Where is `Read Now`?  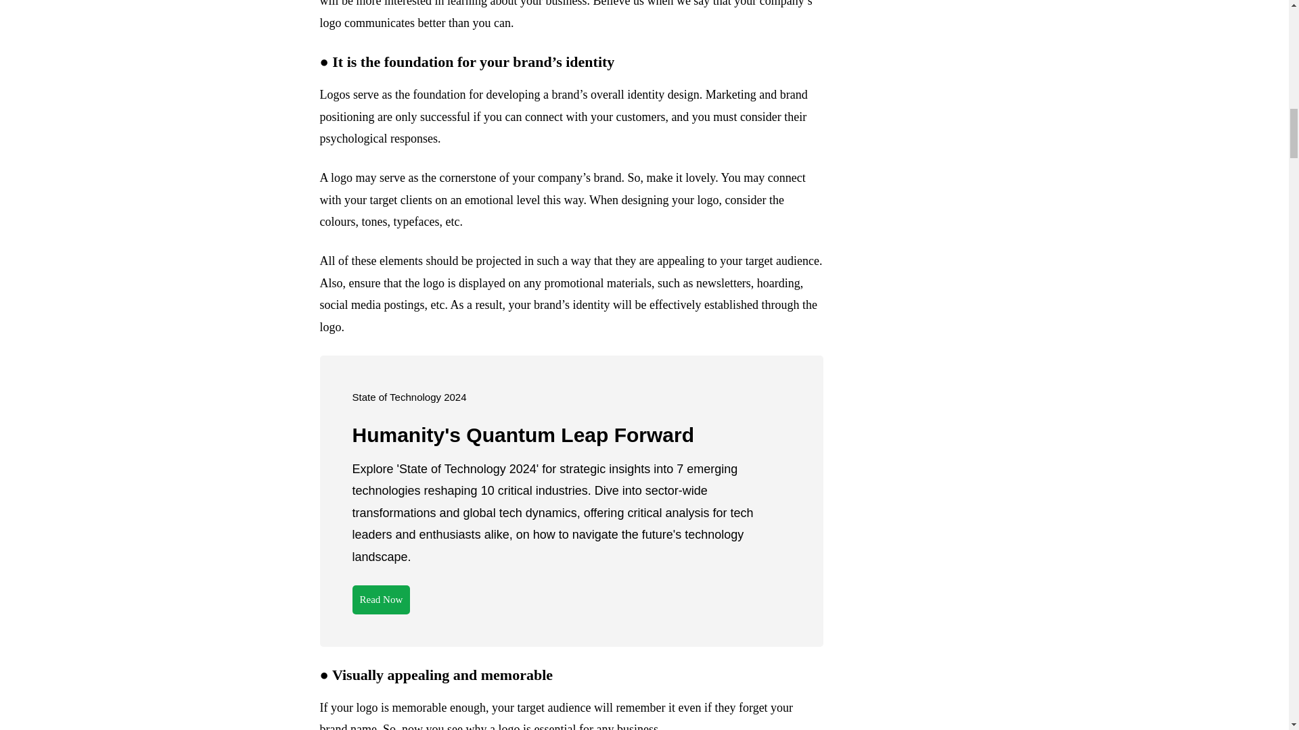 Read Now is located at coordinates (381, 600).